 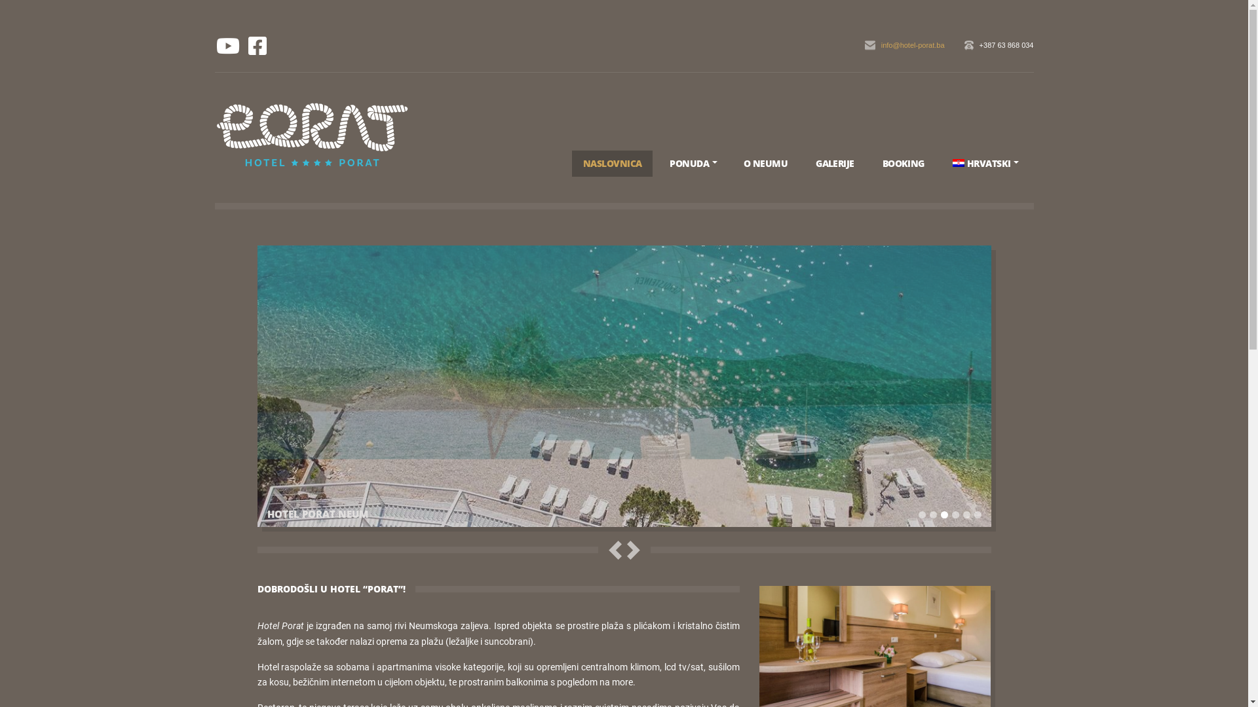 What do you see at coordinates (765, 164) in the screenshot?
I see `O NEUMU` at bounding box center [765, 164].